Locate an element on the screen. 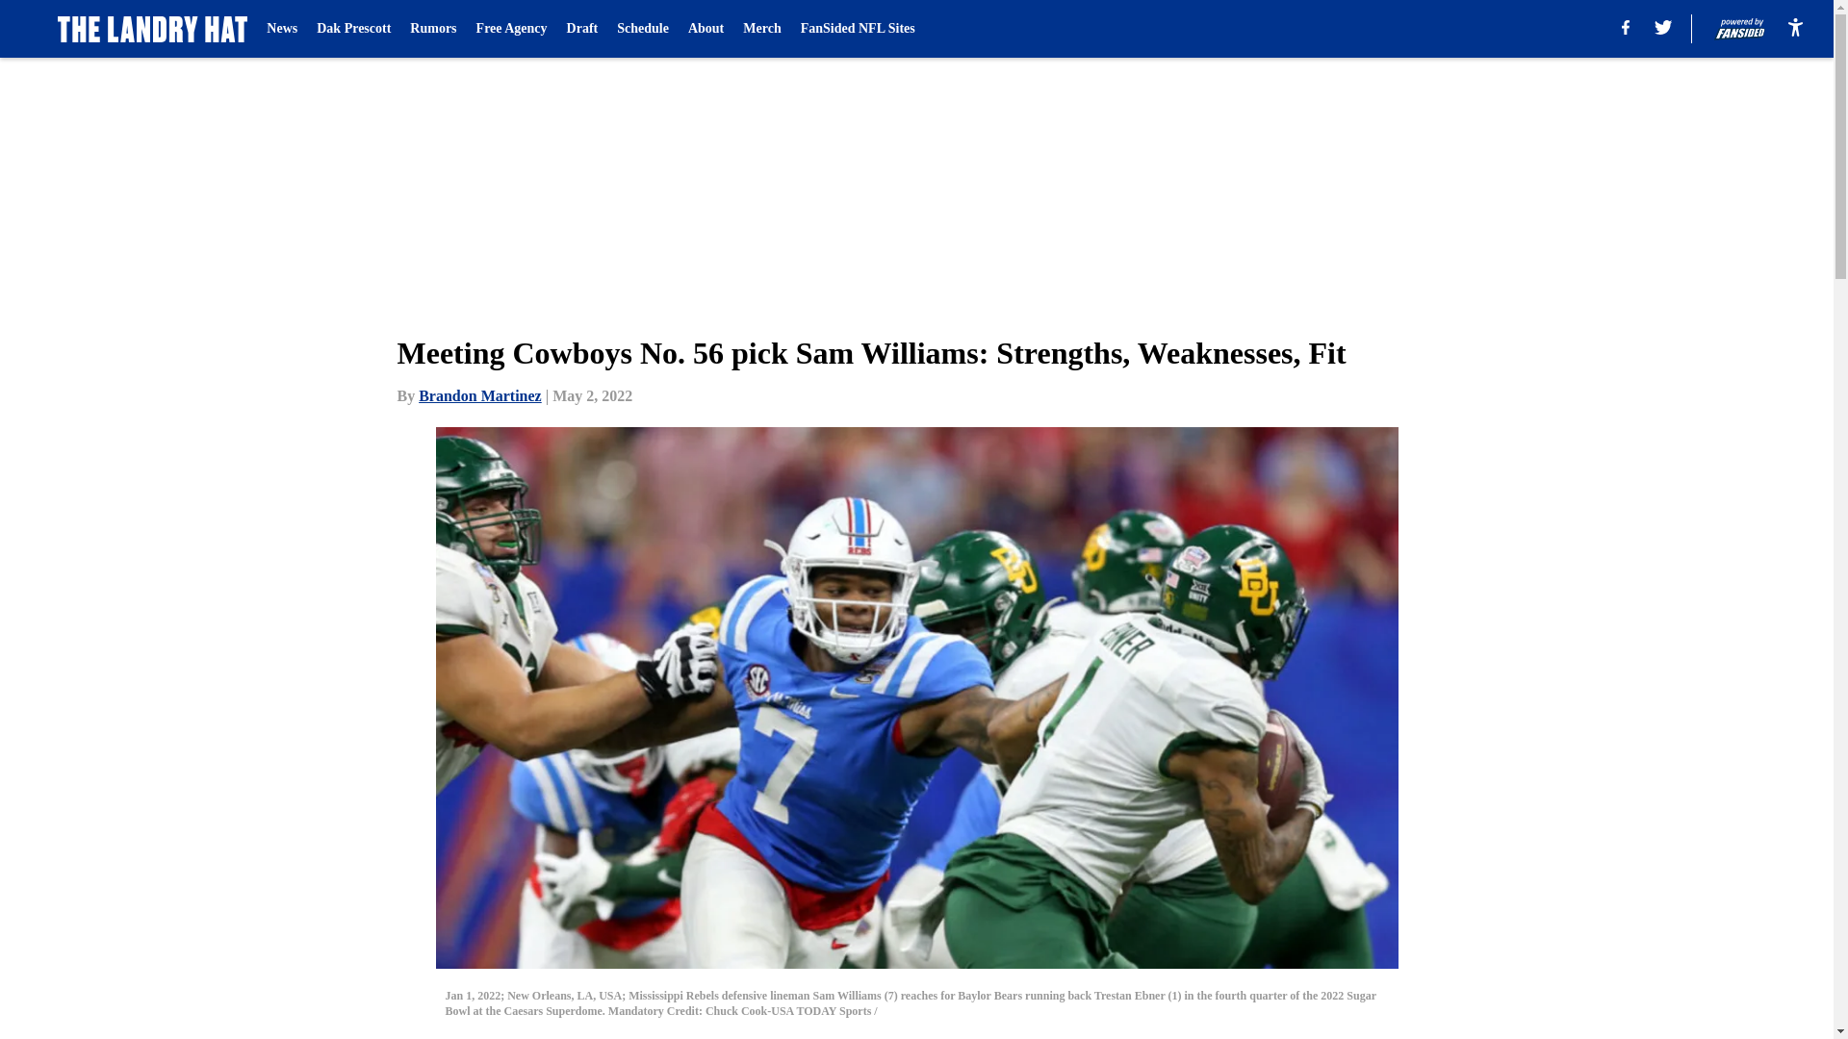  Rumors is located at coordinates (433, 29).